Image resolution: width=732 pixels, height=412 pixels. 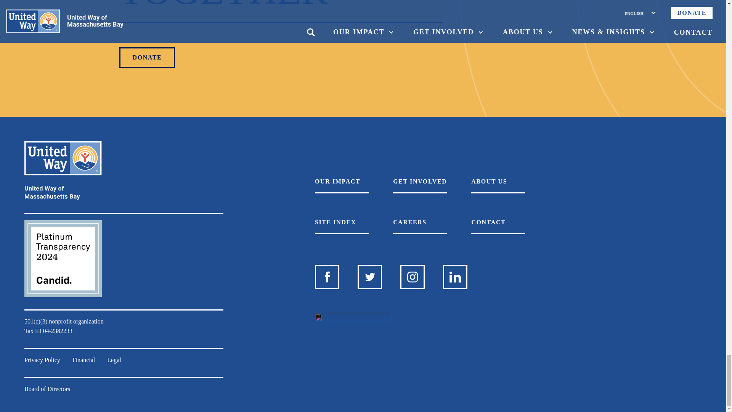 I want to click on DONATE, so click(x=146, y=58).